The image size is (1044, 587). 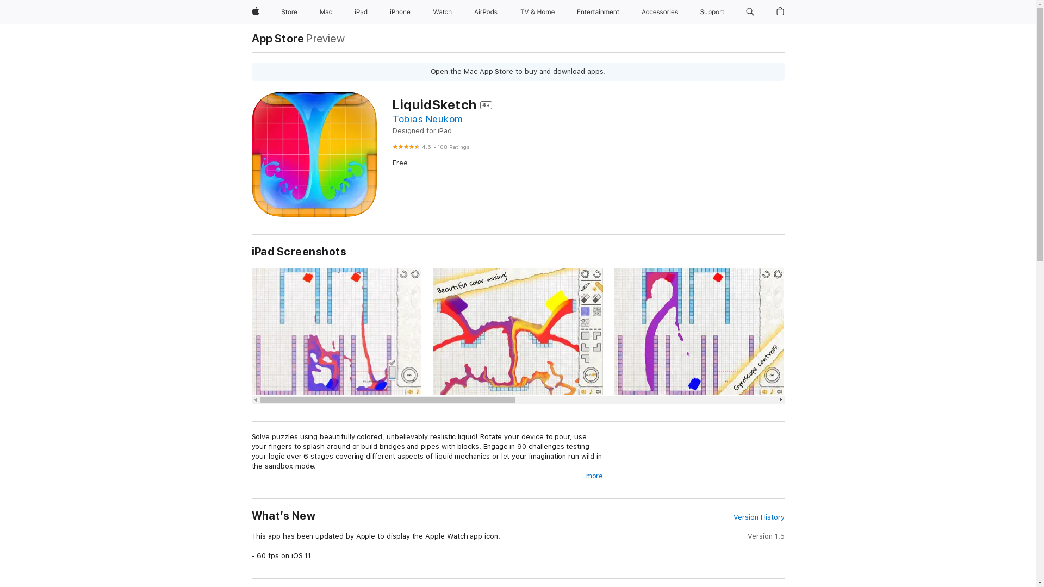 I want to click on Version History, so click(x=759, y=517).